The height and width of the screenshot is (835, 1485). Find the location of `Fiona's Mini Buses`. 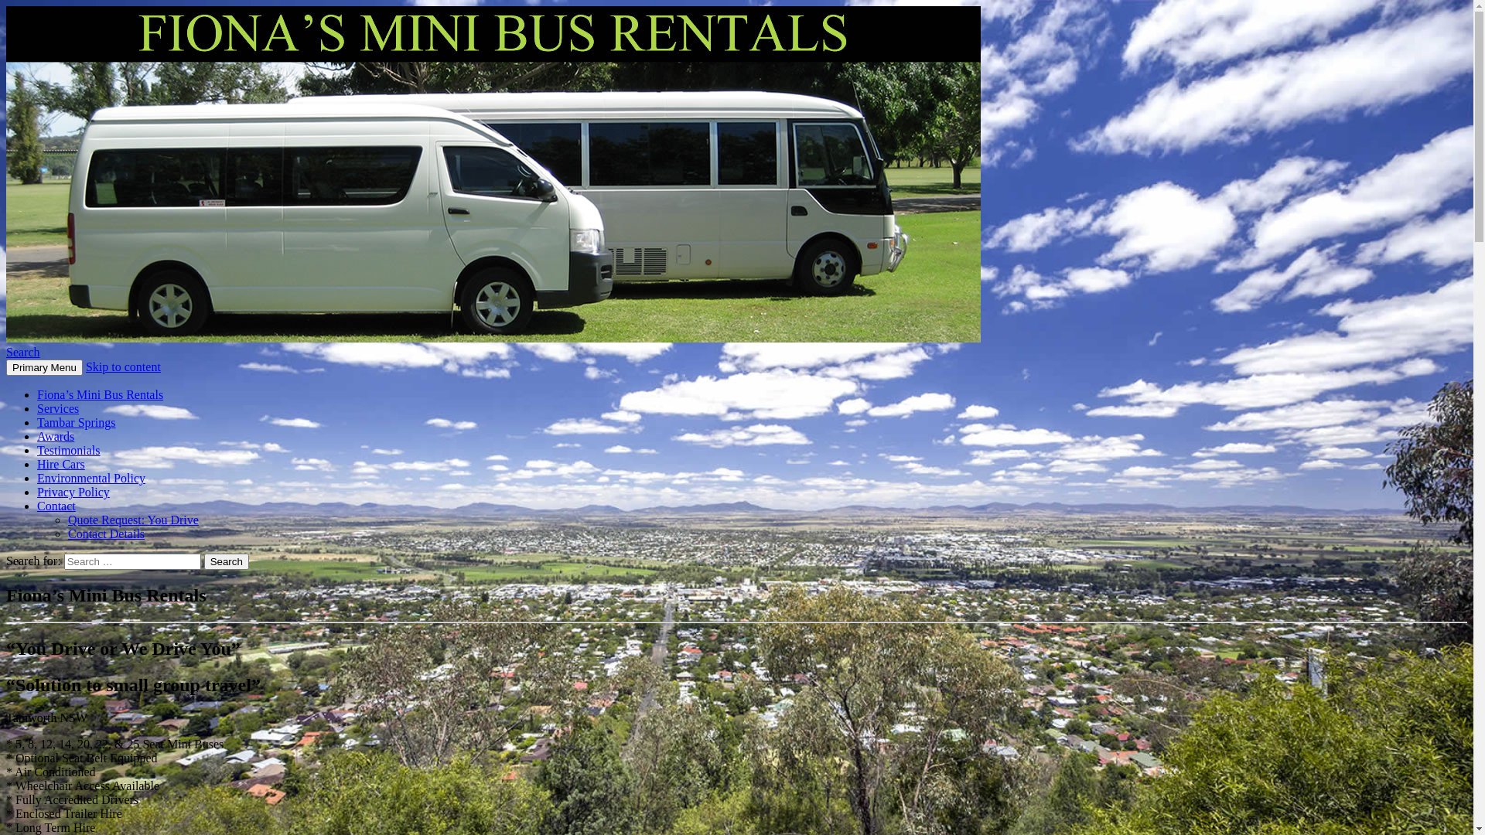

Fiona's Mini Buses is located at coordinates (107, 376).